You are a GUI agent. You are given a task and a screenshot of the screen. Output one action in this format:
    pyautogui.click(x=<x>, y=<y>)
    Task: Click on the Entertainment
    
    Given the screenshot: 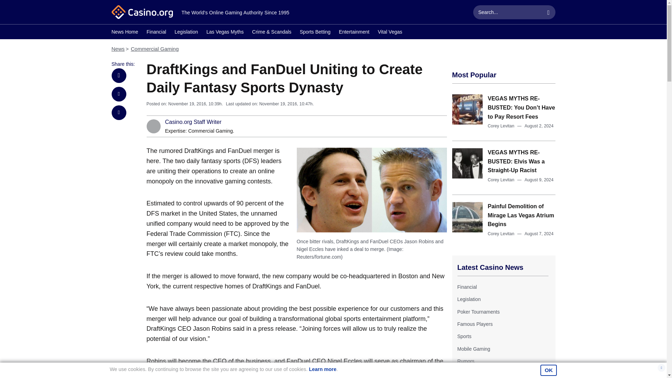 What is the action you would take?
    pyautogui.click(x=353, y=33)
    